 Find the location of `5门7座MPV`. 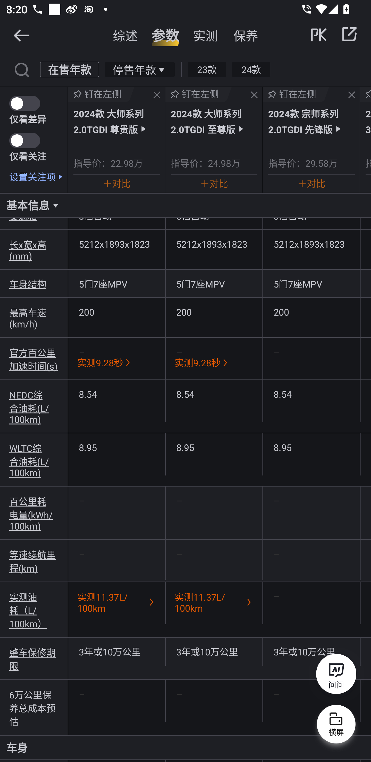

5门7座MPV is located at coordinates (214, 284).